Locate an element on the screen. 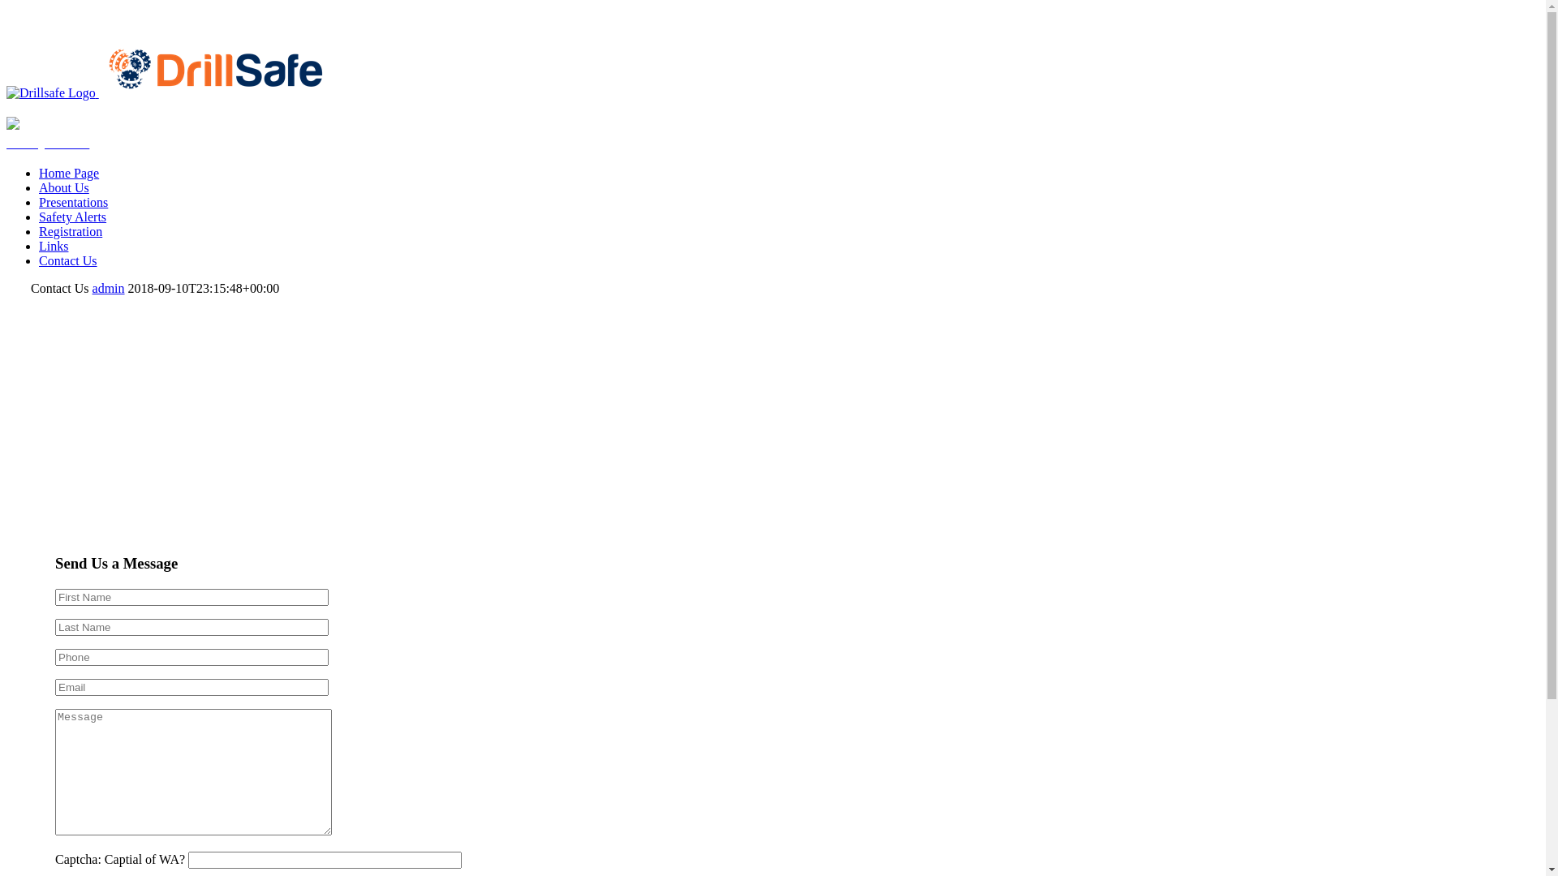 The image size is (1558, 876). Home Page is located at coordinates (69, 174).